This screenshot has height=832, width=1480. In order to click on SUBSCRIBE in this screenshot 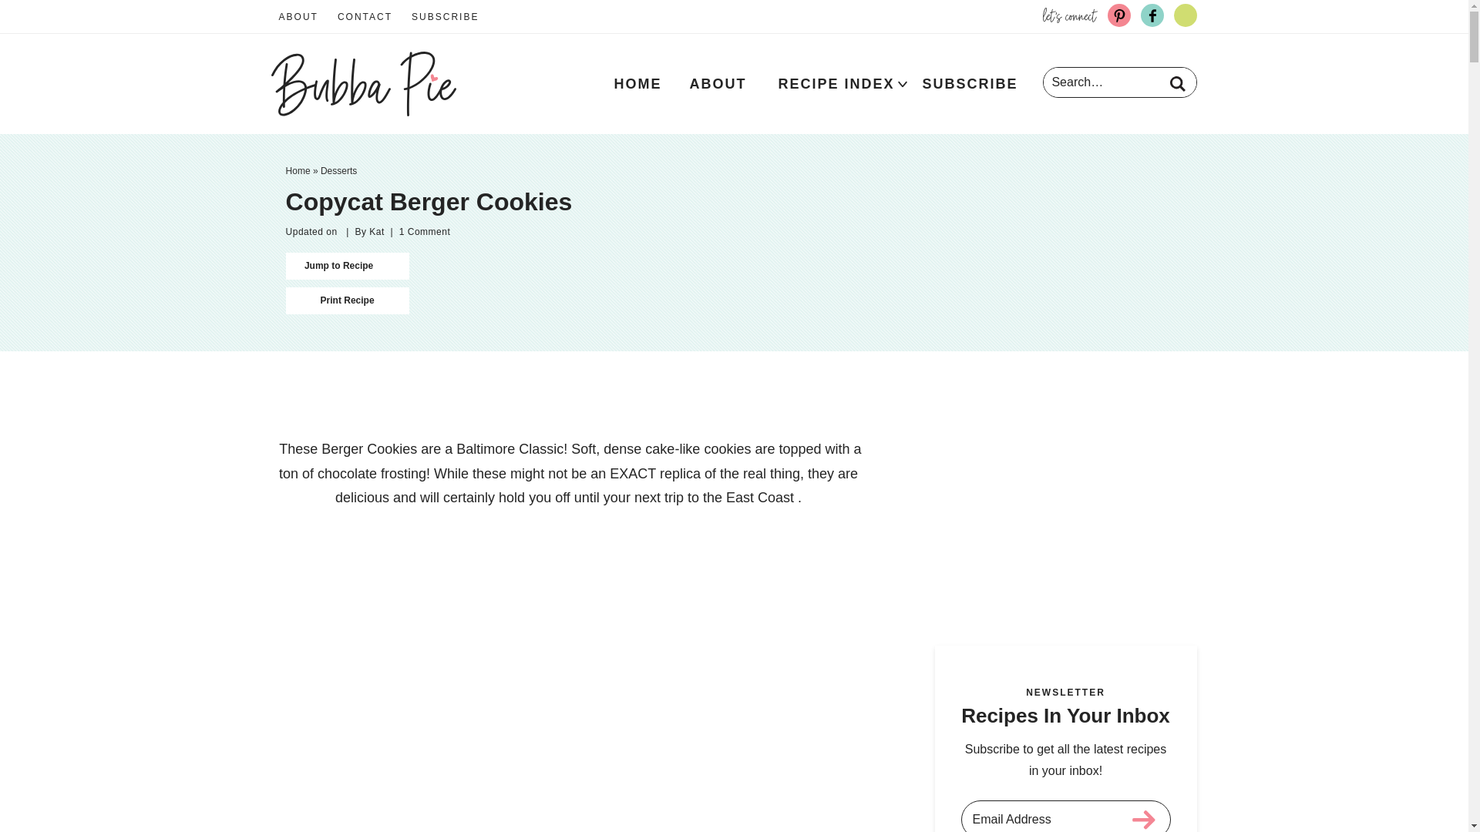, I will do `click(446, 17)`.